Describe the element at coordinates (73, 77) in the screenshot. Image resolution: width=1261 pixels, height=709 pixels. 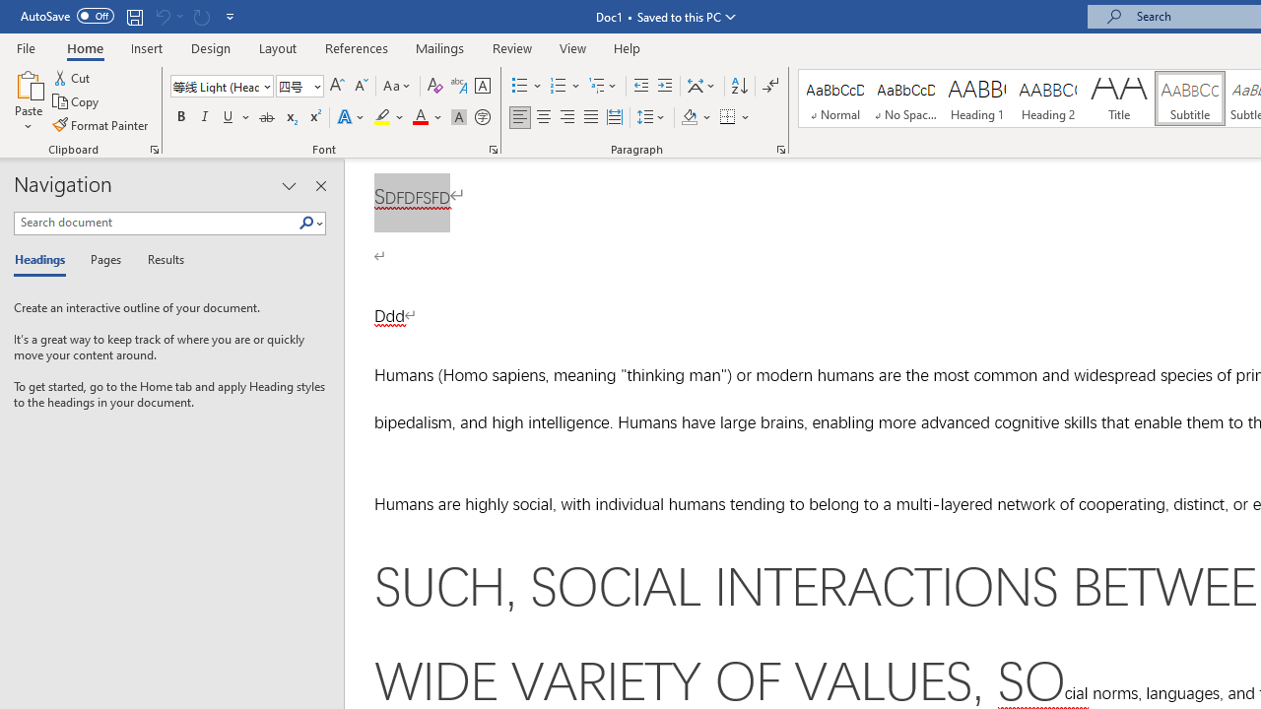
I see `Cut` at that location.